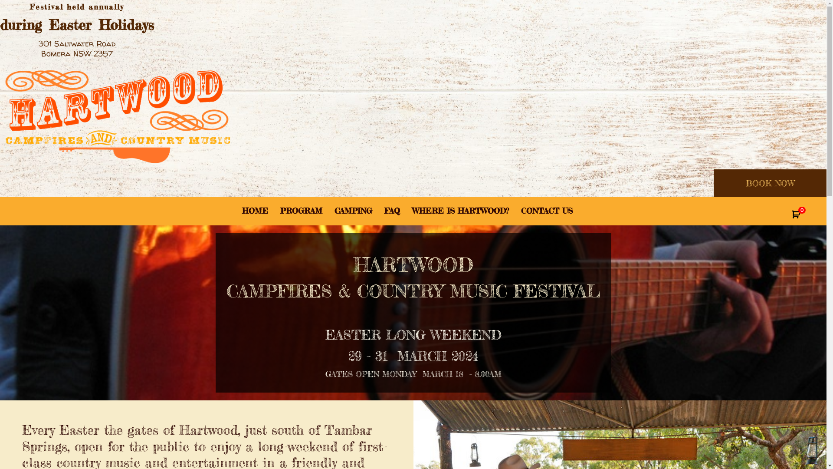  I want to click on CAMPING, so click(353, 211).